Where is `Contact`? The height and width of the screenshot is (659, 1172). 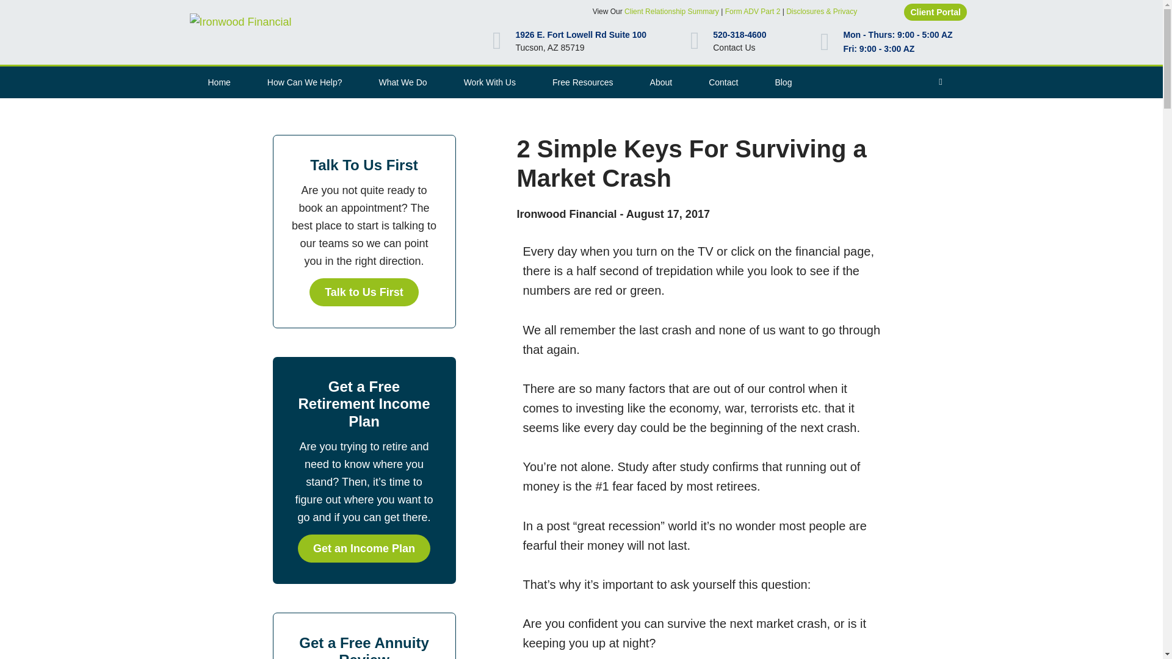
Contact is located at coordinates (723, 83).